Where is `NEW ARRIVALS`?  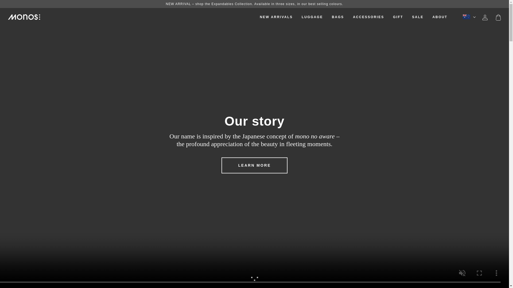 NEW ARRIVALS is located at coordinates (276, 17).